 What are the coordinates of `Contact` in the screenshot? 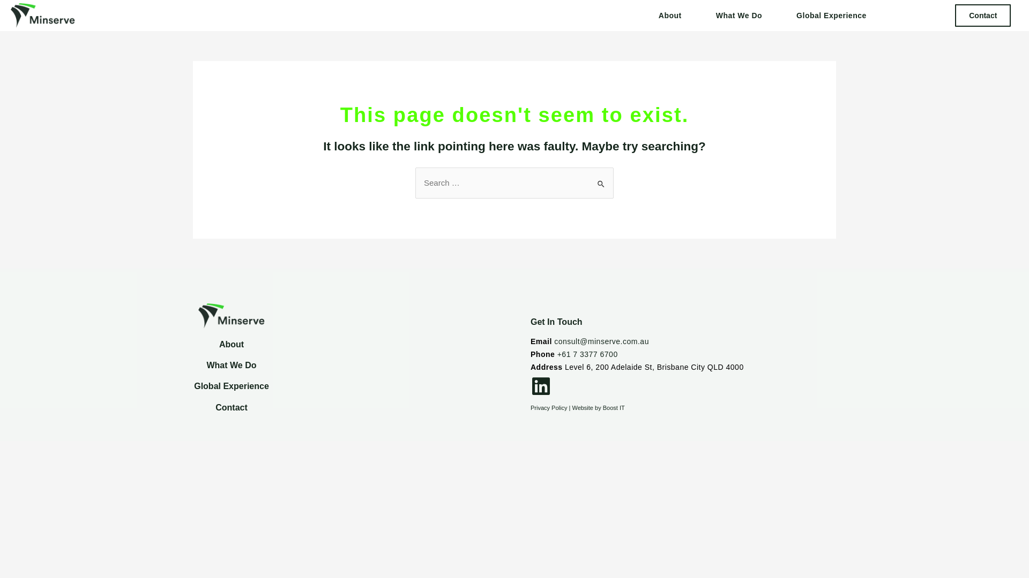 It's located at (983, 16).